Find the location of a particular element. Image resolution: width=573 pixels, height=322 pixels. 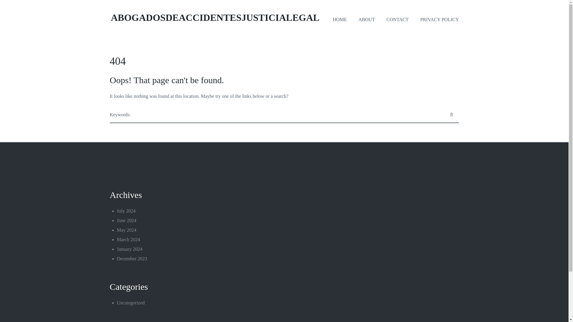

December 2023 is located at coordinates (132, 258).